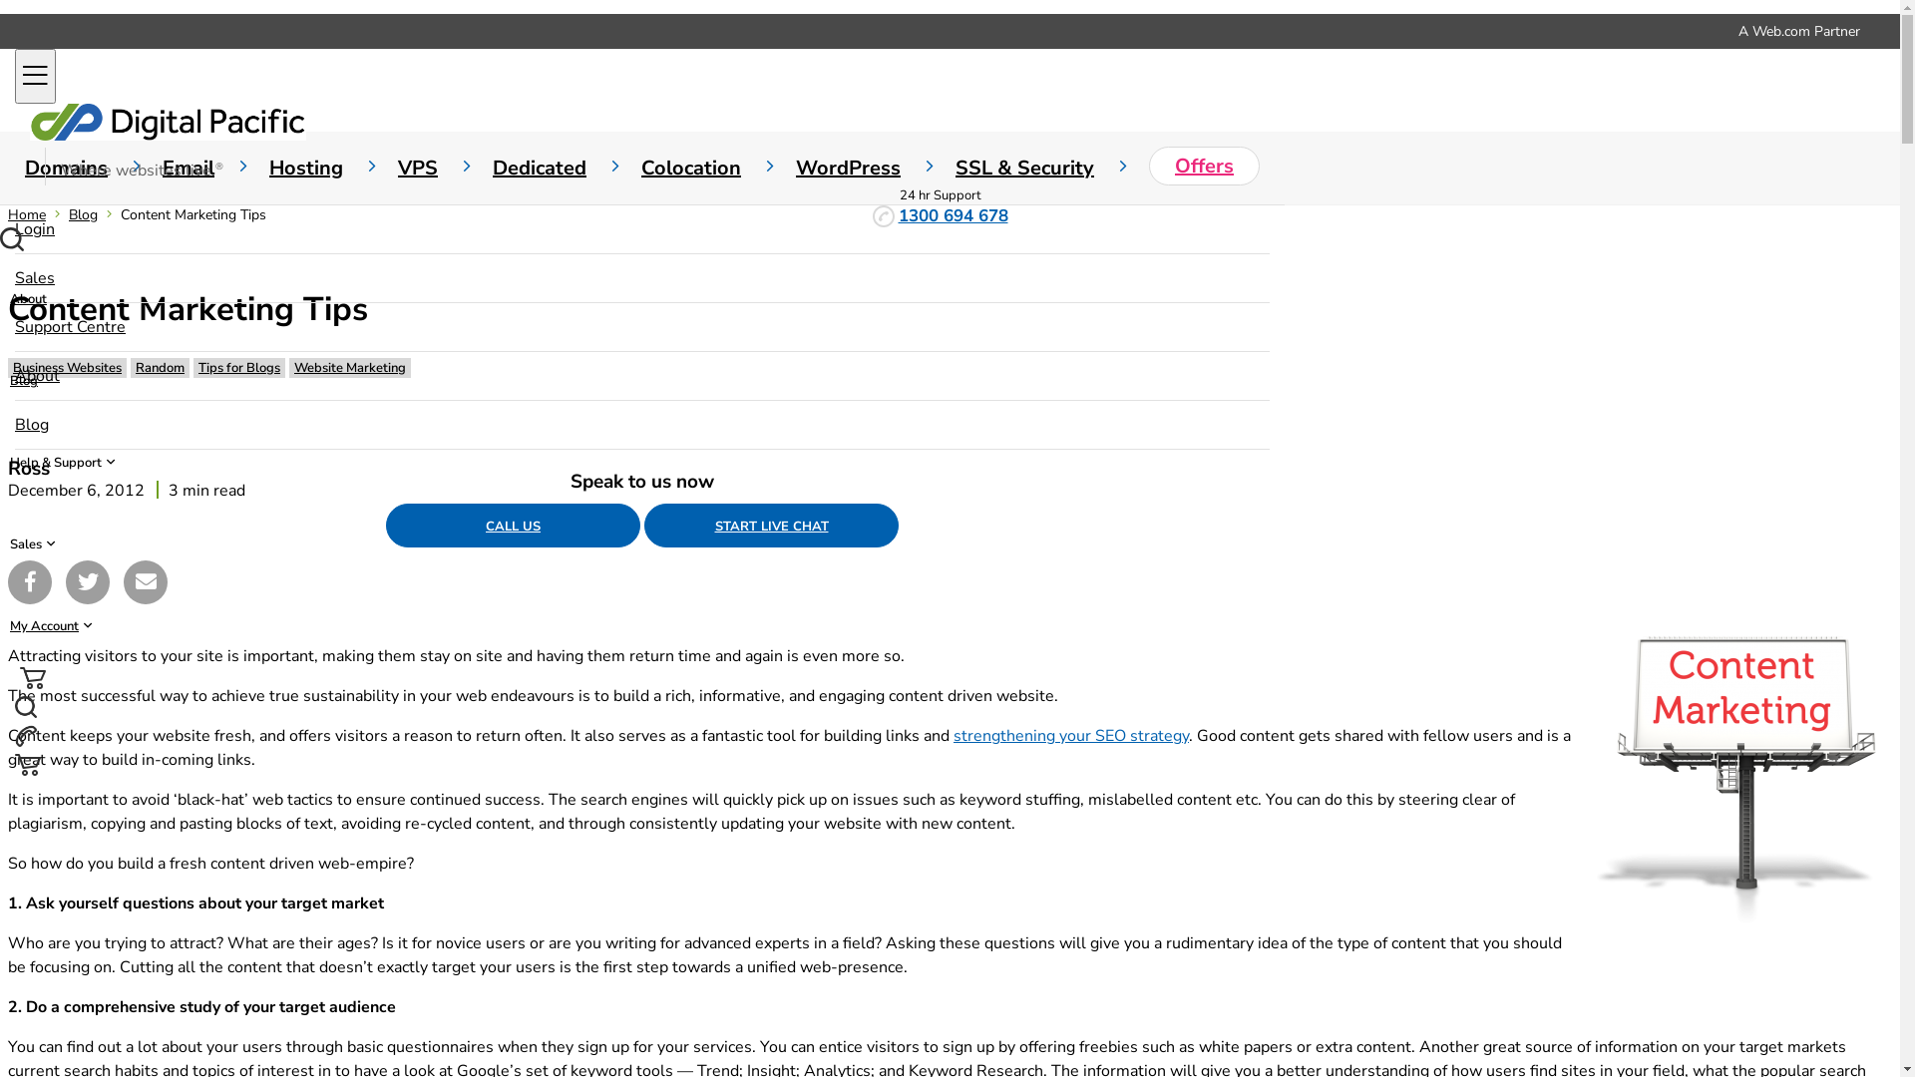 Image resolution: width=1915 pixels, height=1077 pixels. Describe the element at coordinates (950, 381) in the screenshot. I see `Blog` at that location.